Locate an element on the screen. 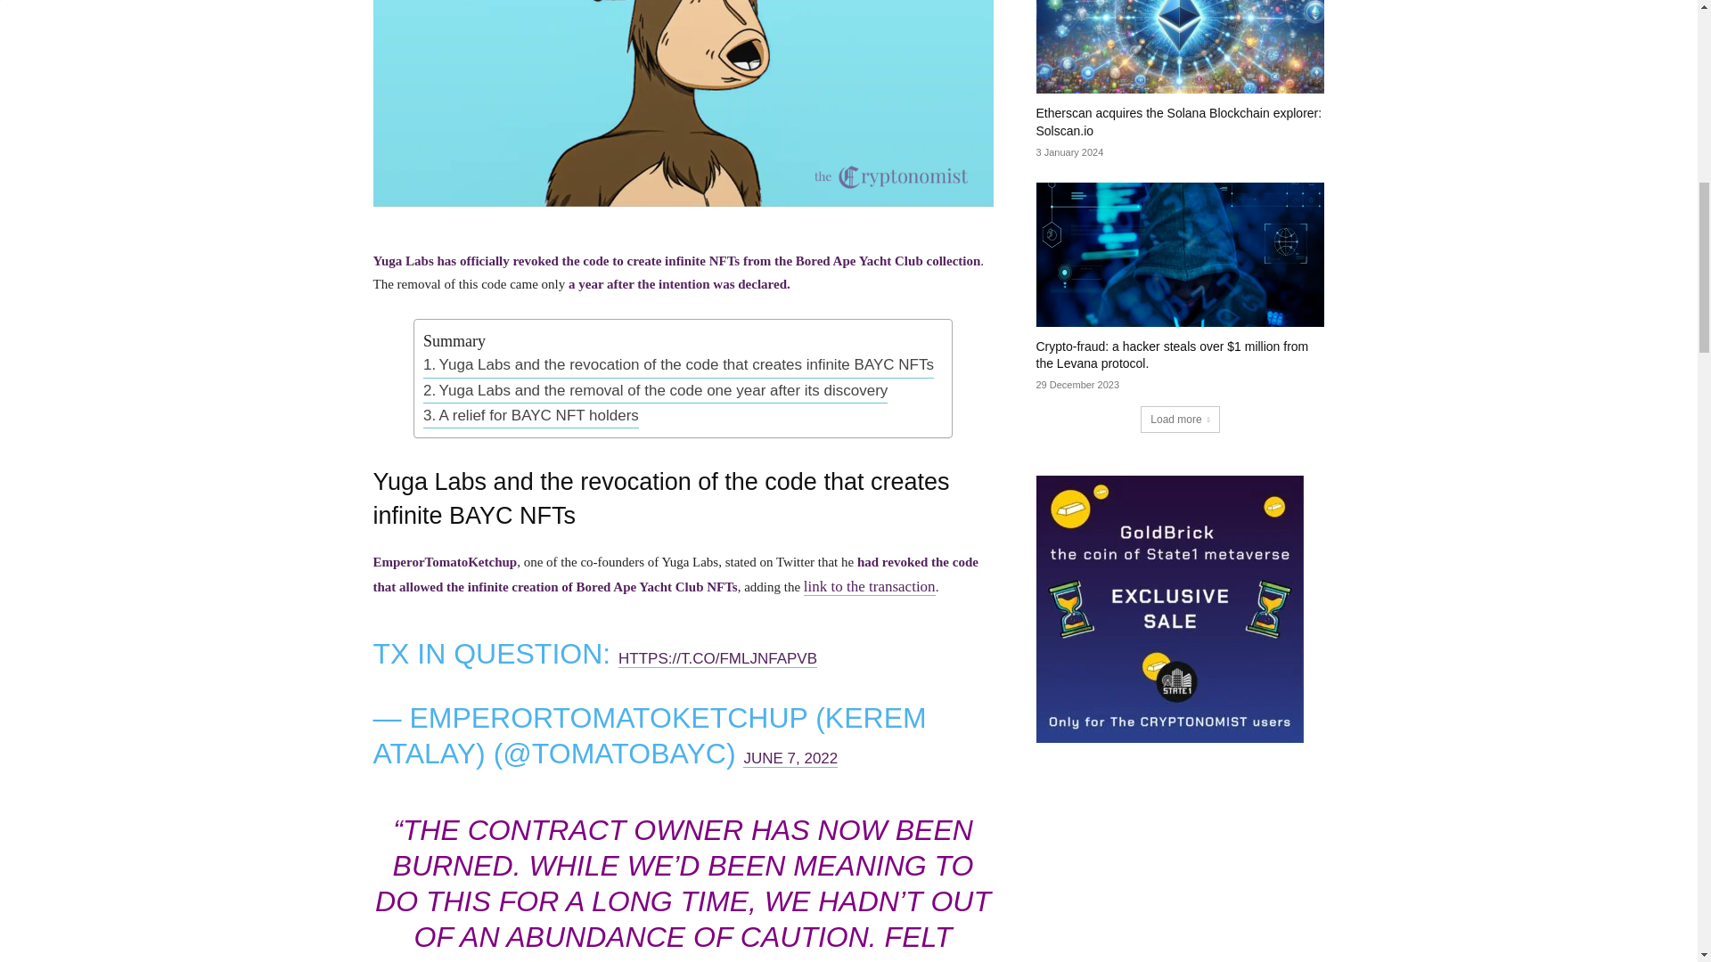  yuga labs codice is located at coordinates (683, 103).